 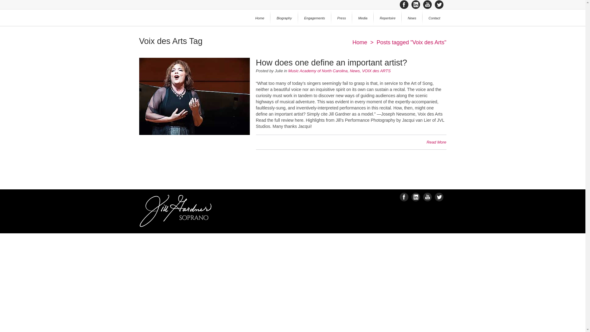 I want to click on linkedin, so click(x=415, y=5).